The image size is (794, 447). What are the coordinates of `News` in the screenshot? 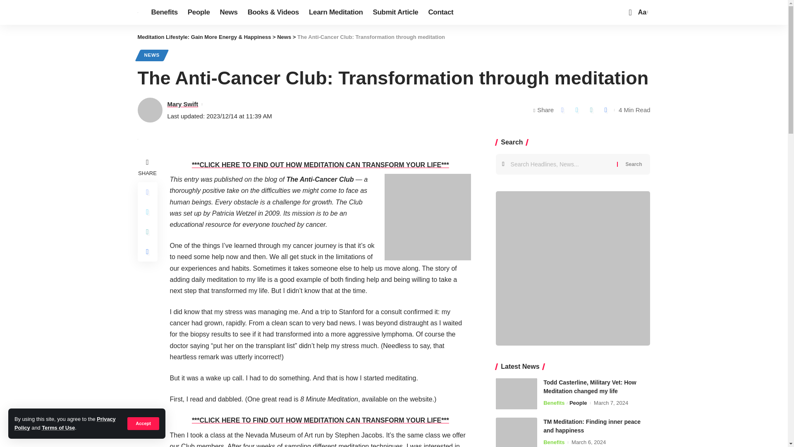 It's located at (229, 12).